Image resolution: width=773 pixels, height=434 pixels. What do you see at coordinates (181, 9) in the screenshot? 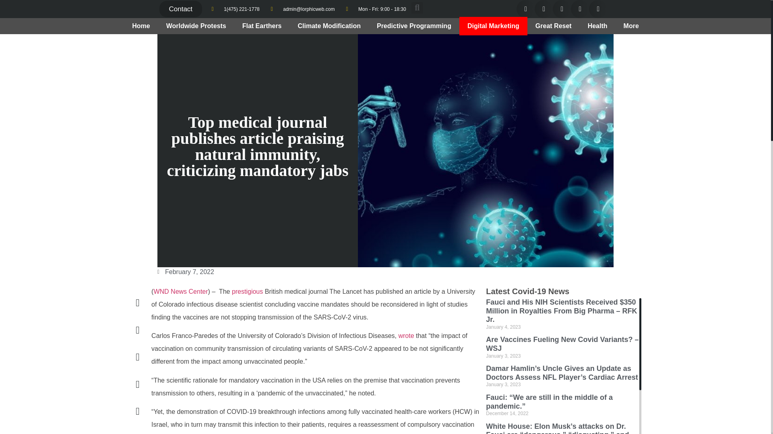
I see `Contact` at bounding box center [181, 9].